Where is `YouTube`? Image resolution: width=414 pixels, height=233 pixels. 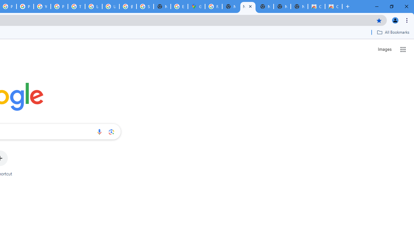 YouTube is located at coordinates (42, 6).